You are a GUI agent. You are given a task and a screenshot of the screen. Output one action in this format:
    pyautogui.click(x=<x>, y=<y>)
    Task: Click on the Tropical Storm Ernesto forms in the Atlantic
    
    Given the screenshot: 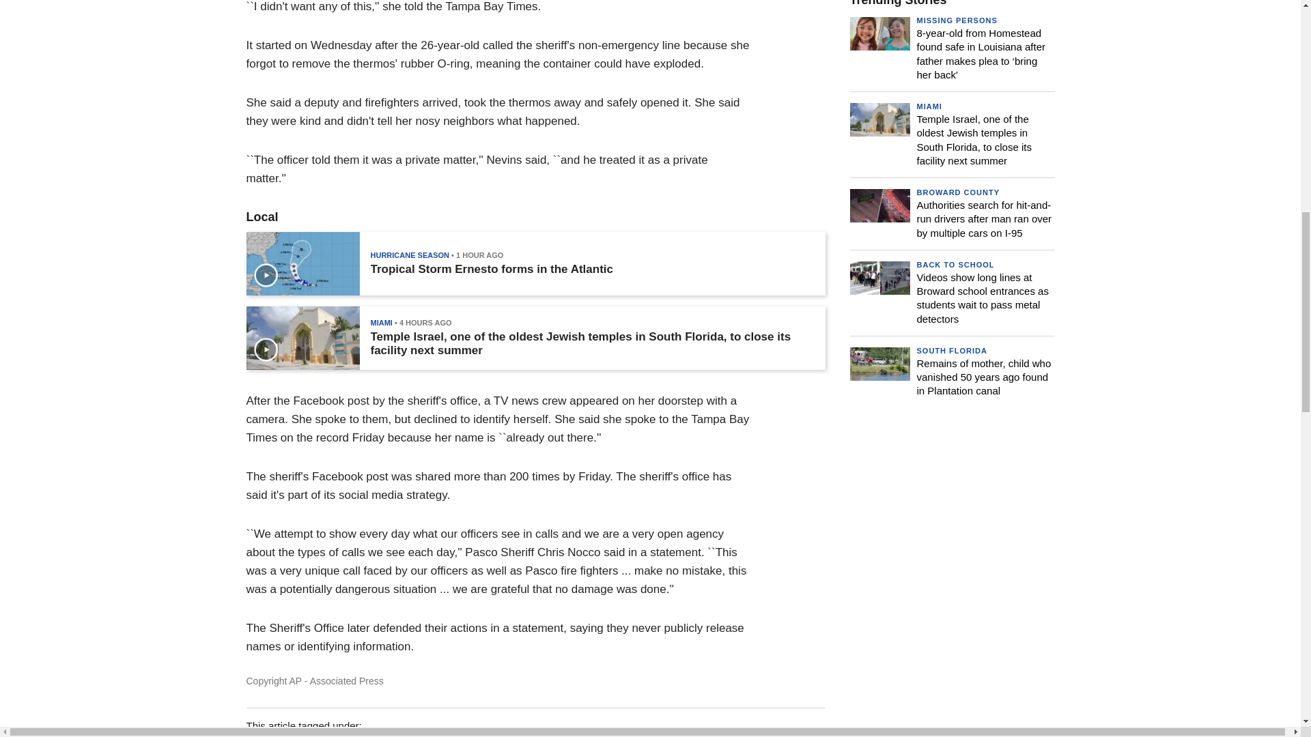 What is the action you would take?
    pyautogui.click(x=490, y=269)
    